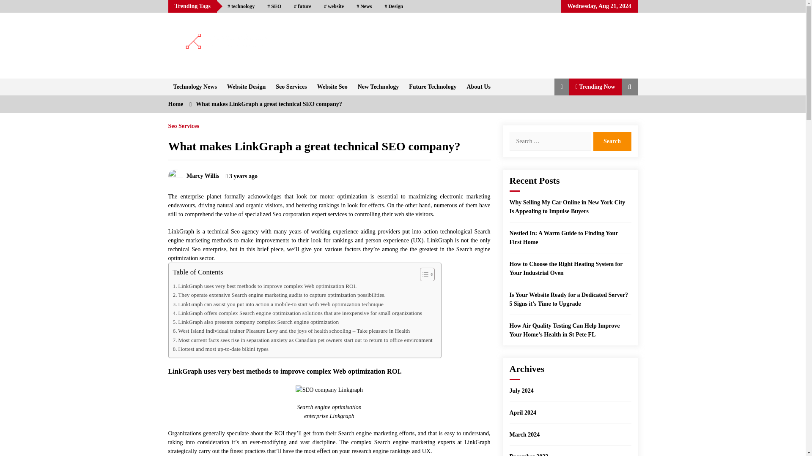  Describe the element at coordinates (478, 87) in the screenshot. I see `About Us` at that location.